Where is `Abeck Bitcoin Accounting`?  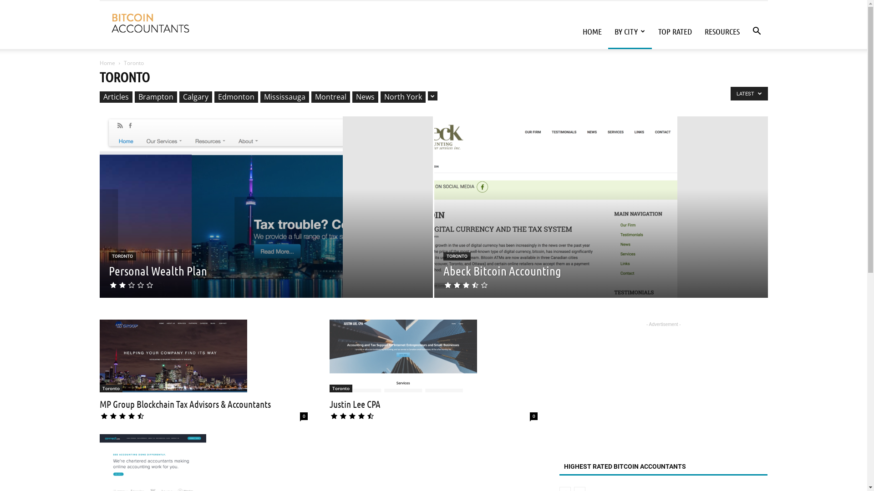 Abeck Bitcoin Accounting is located at coordinates (556, 221).